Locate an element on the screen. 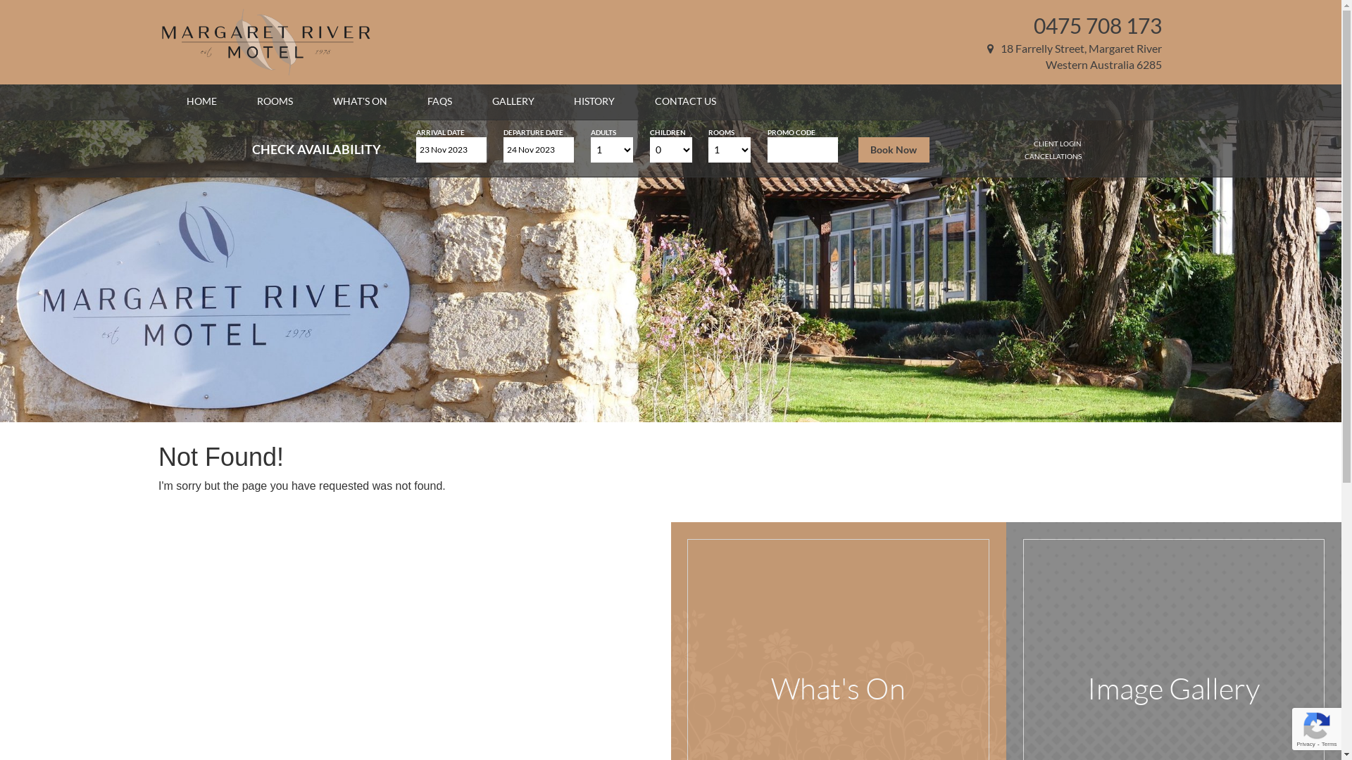  HISTORY is located at coordinates (594, 101).